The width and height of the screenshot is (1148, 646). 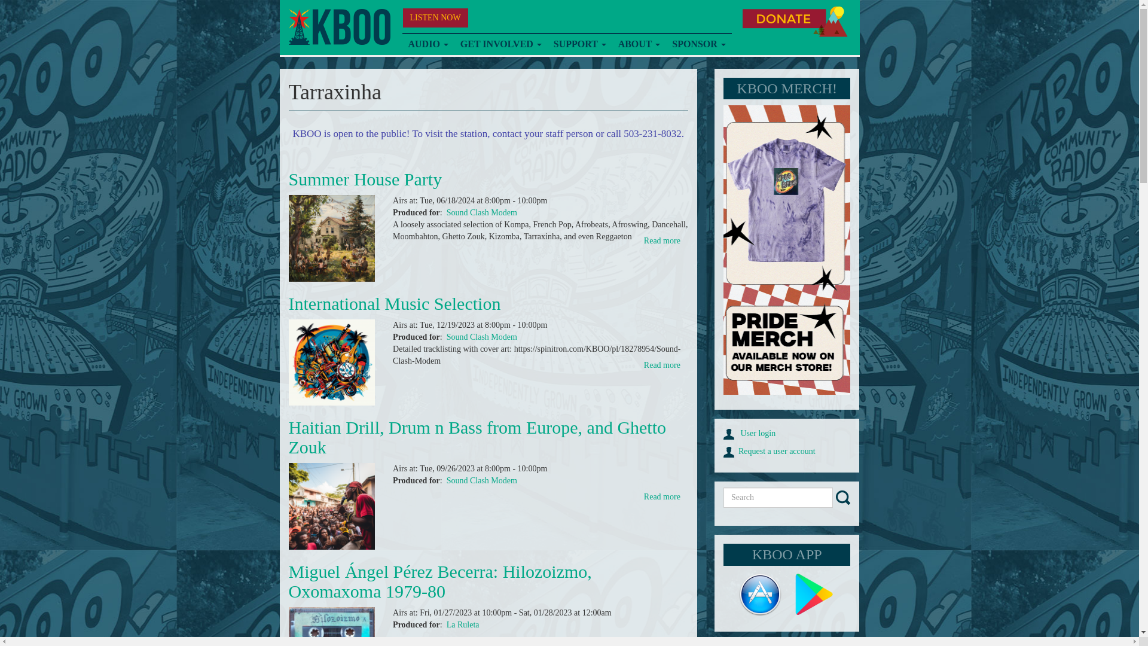 What do you see at coordinates (428, 44) in the screenshot?
I see `AUDIO` at bounding box center [428, 44].